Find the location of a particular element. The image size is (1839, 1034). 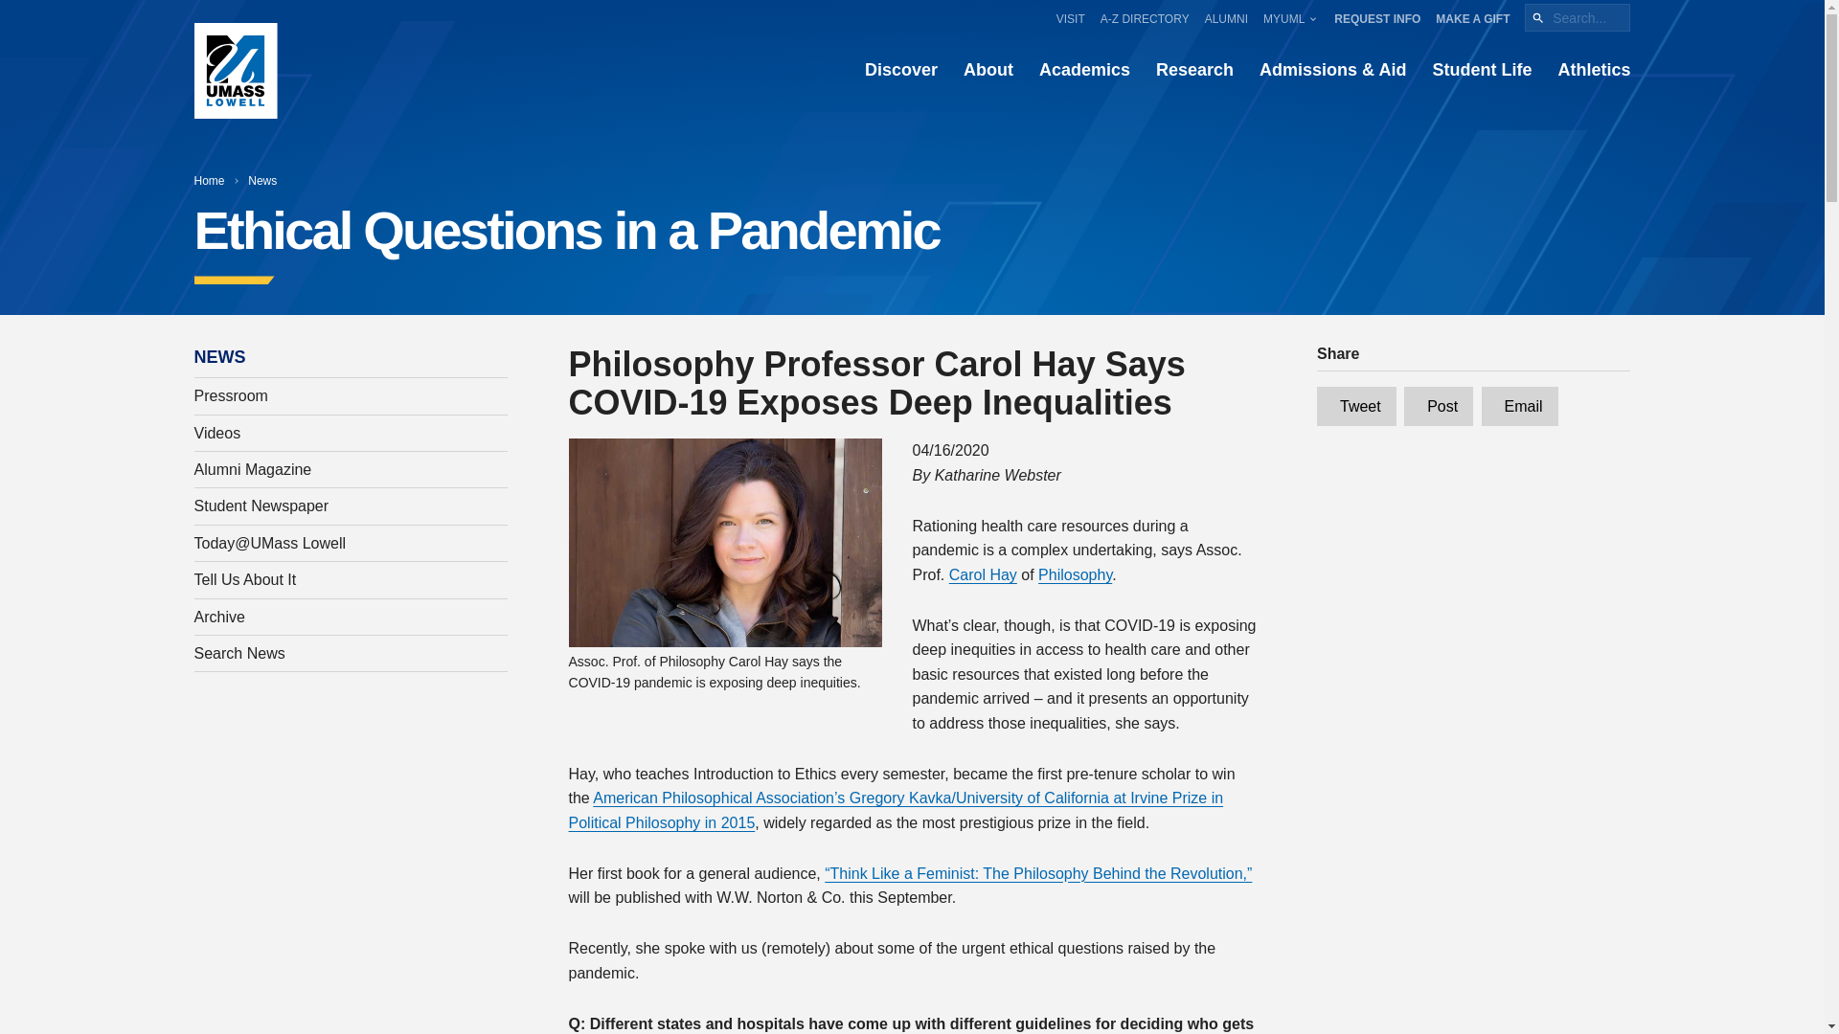

Alumni is located at coordinates (1226, 18).